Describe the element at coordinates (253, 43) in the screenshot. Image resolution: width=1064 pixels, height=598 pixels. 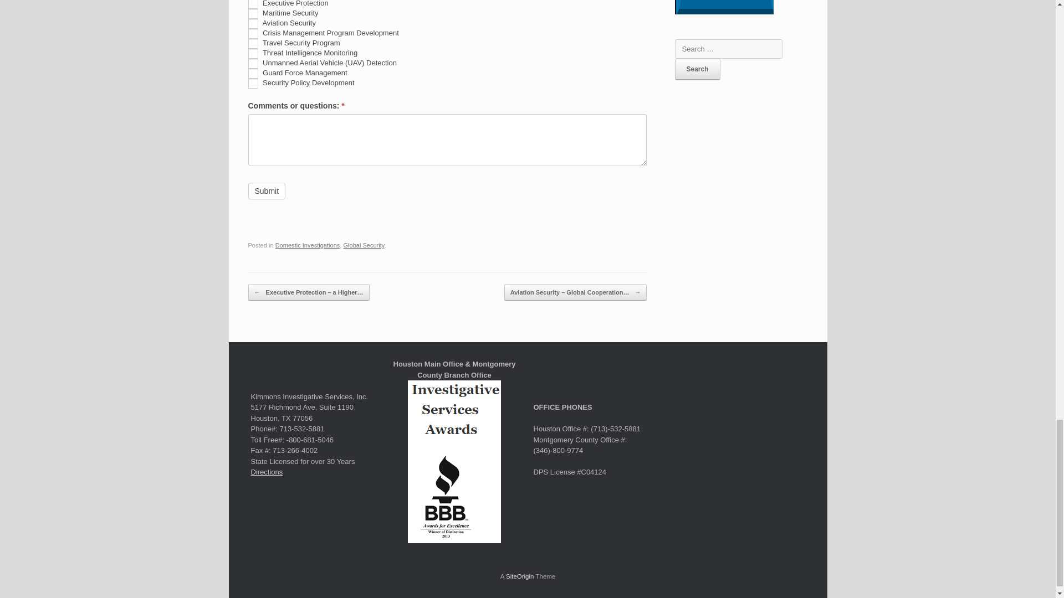
I see `Travel Security Program` at that location.